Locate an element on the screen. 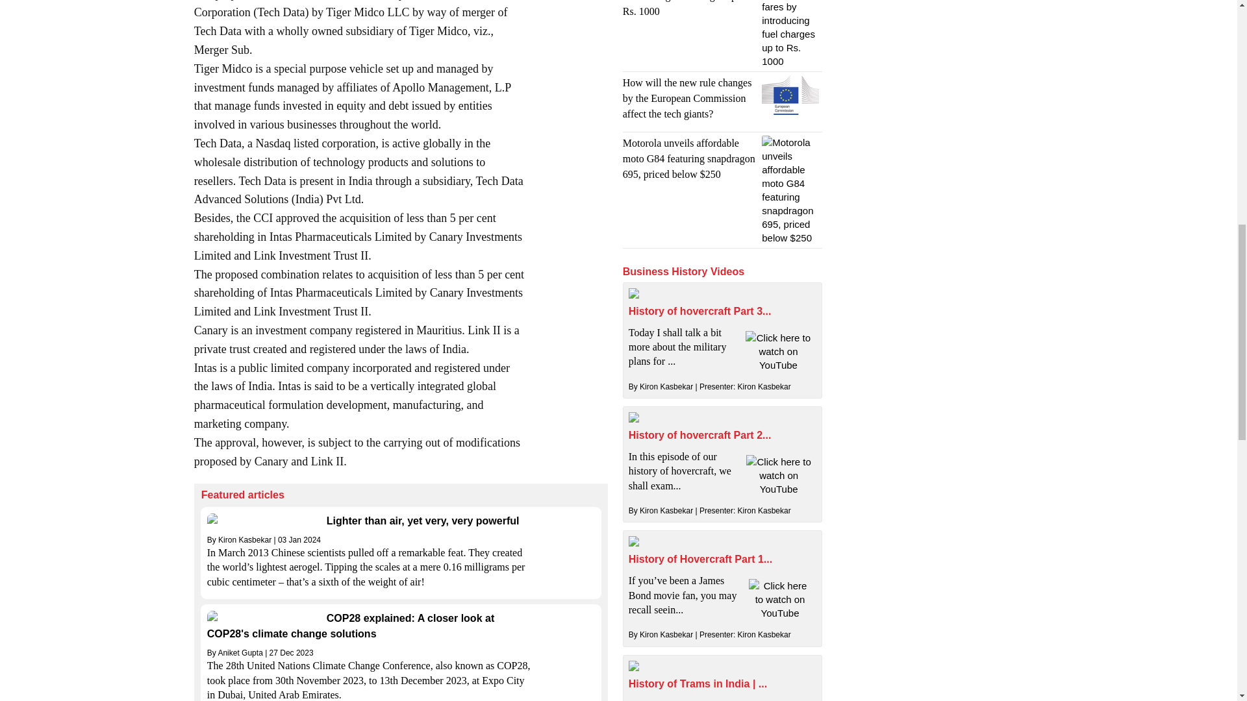 The height and width of the screenshot is (701, 1247). Click here to watch on YouTube is located at coordinates (778, 351).